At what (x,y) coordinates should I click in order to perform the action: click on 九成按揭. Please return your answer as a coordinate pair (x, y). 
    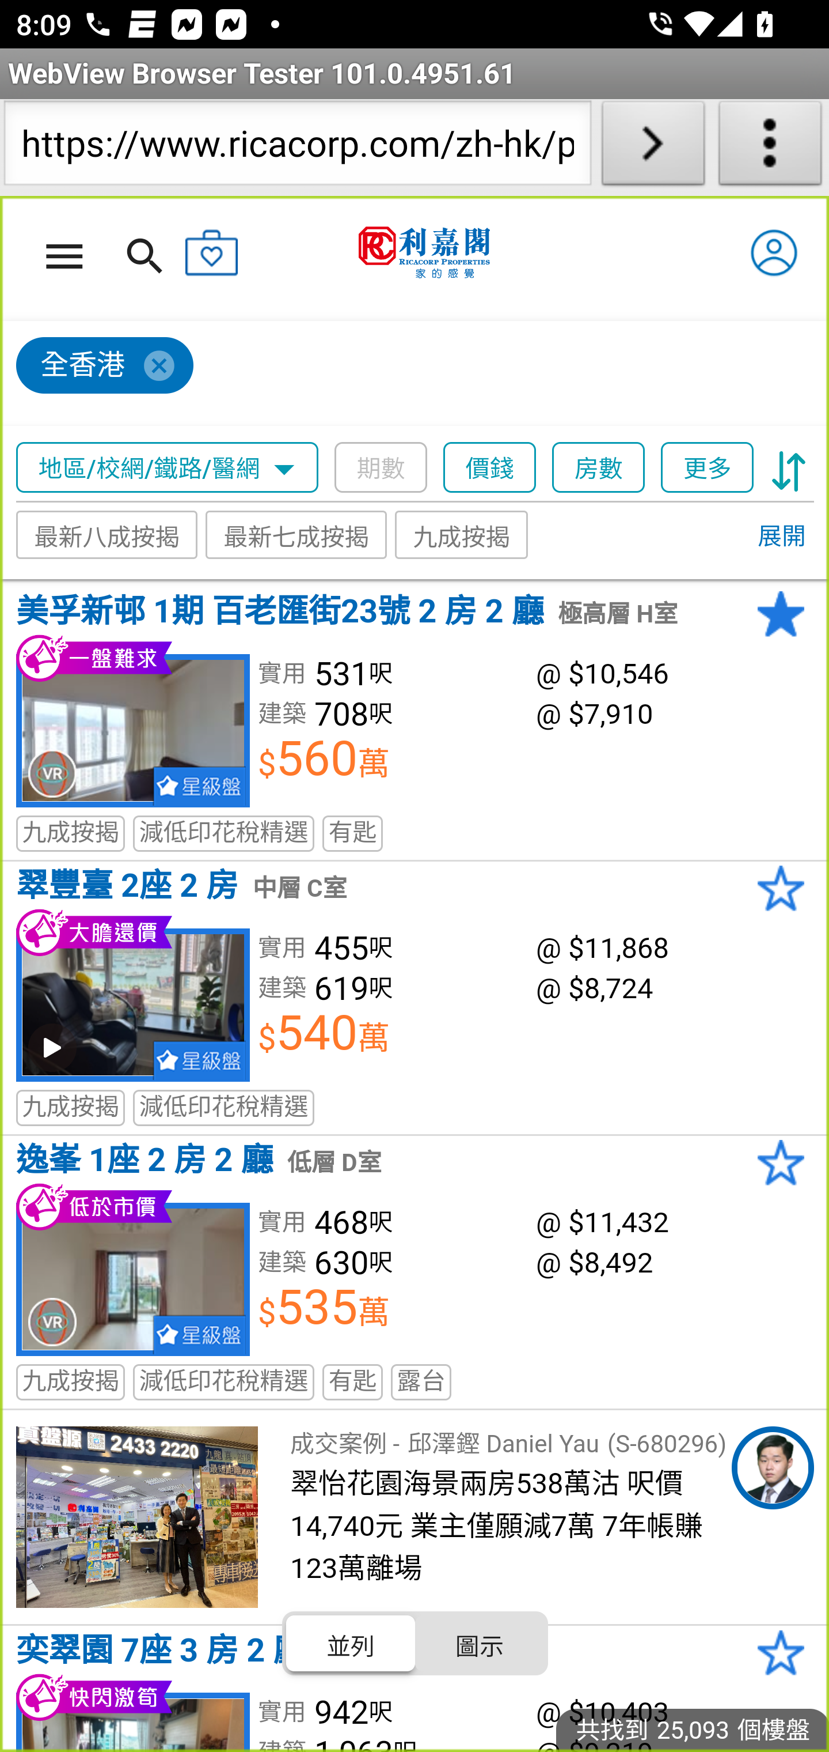
    Looking at the image, I should click on (462, 535).